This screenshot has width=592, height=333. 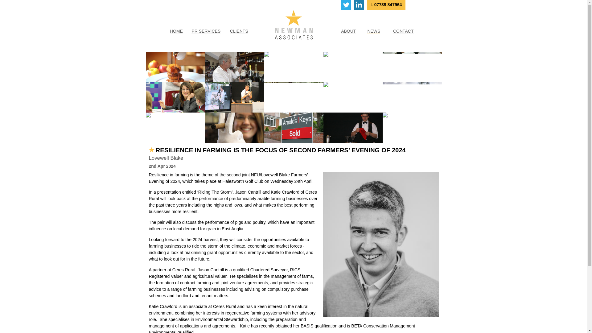 I want to click on Lovewell Blake, so click(x=166, y=158).